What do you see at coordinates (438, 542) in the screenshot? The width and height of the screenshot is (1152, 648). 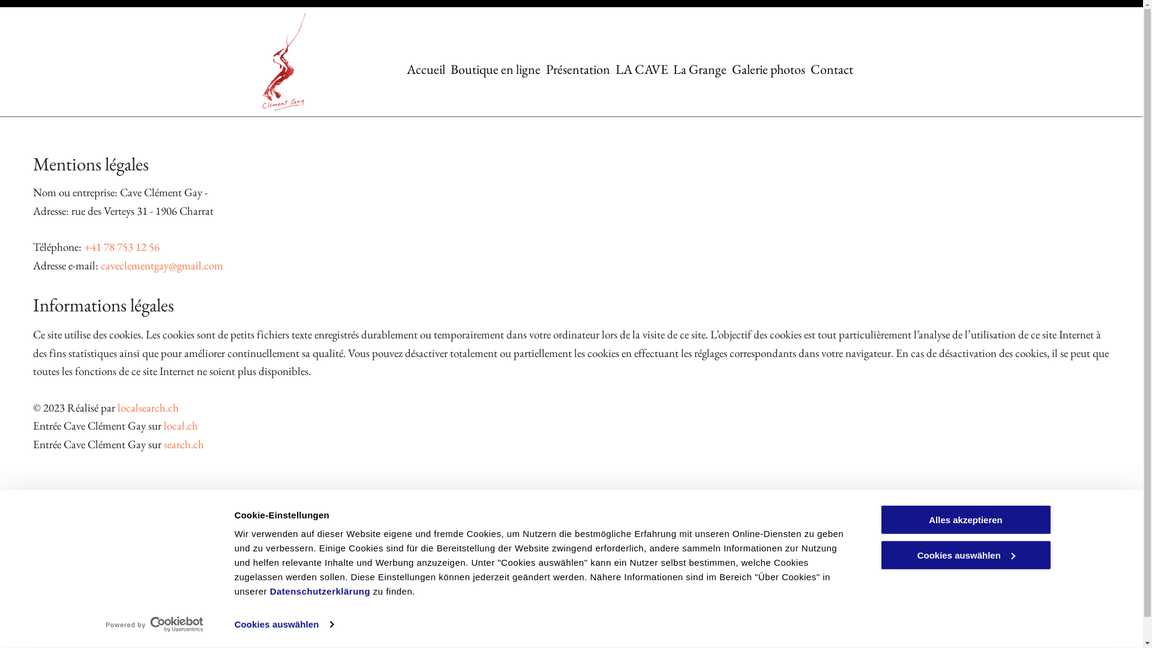 I see `+41 78 753 12 56` at bounding box center [438, 542].